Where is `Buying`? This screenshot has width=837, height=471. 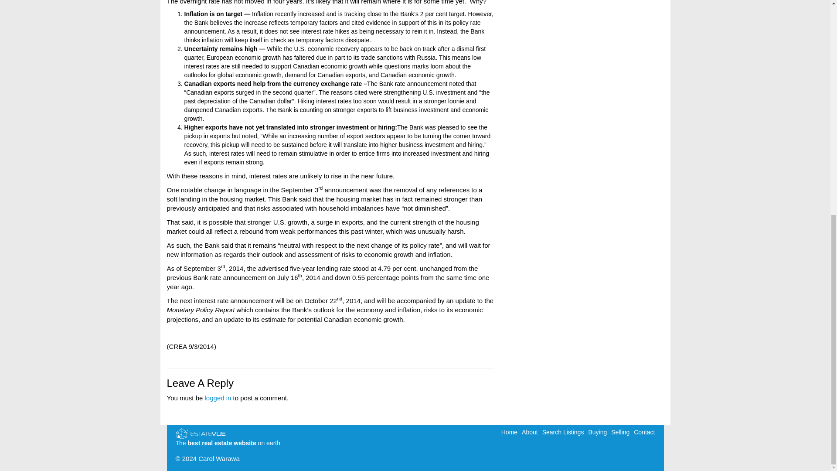 Buying is located at coordinates (597, 432).